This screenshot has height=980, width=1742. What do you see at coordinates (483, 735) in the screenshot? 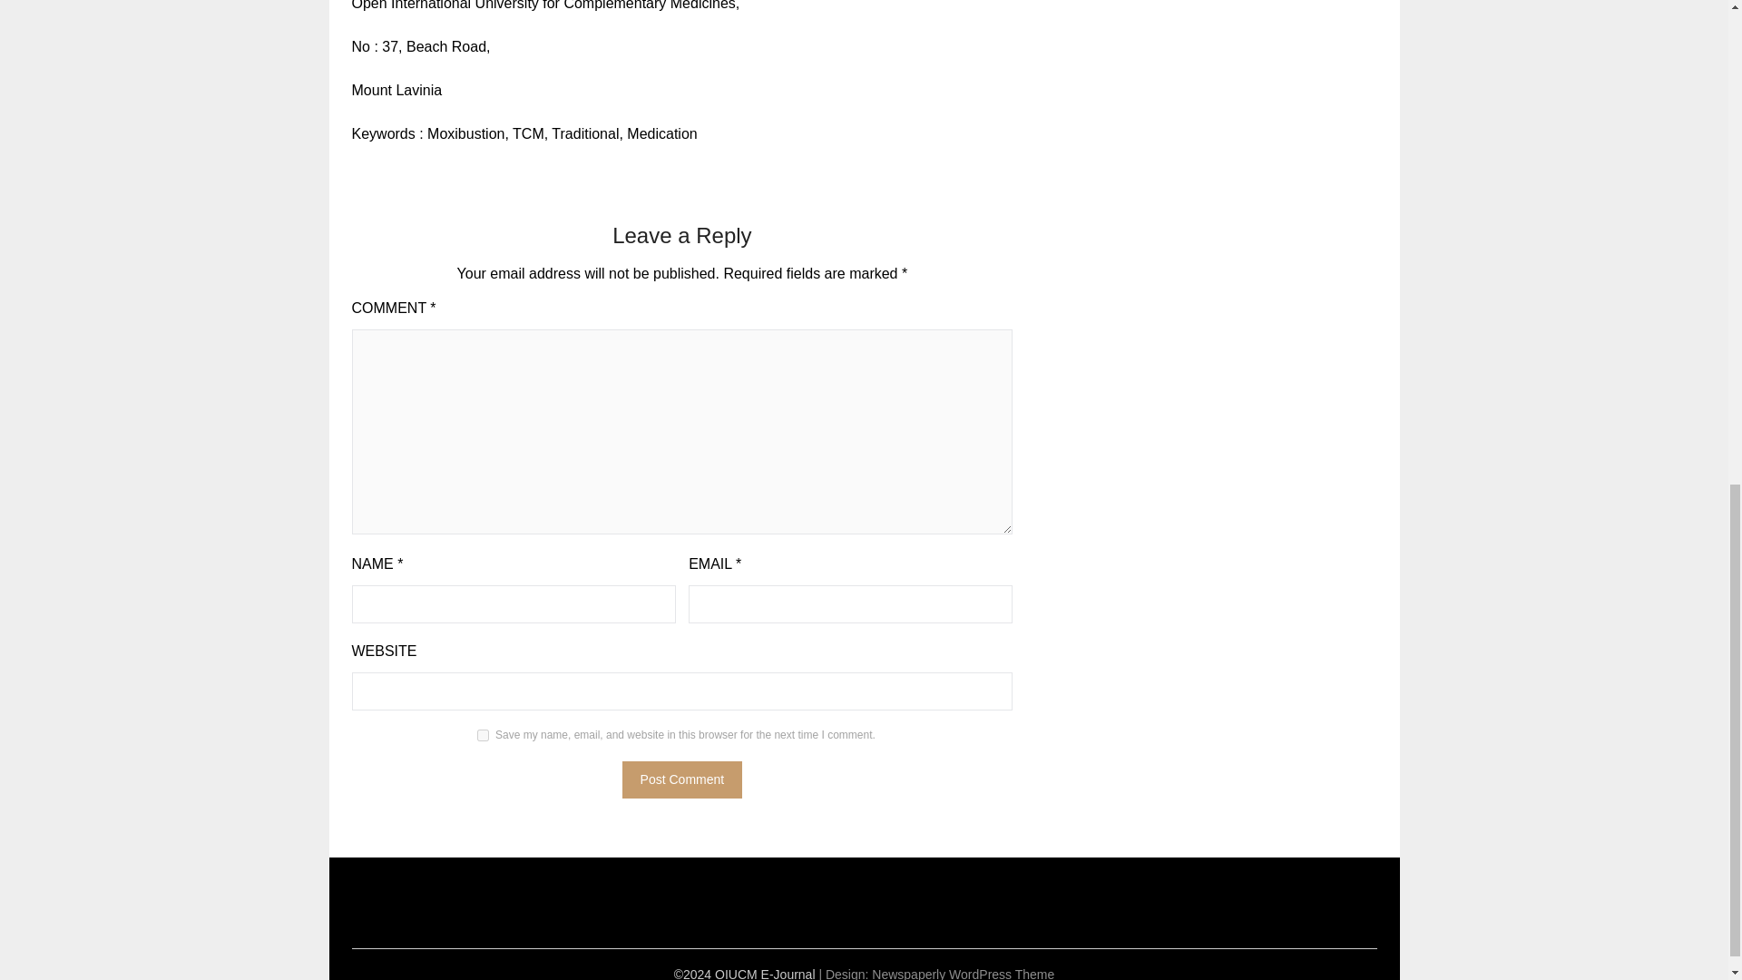
I see `yes` at bounding box center [483, 735].